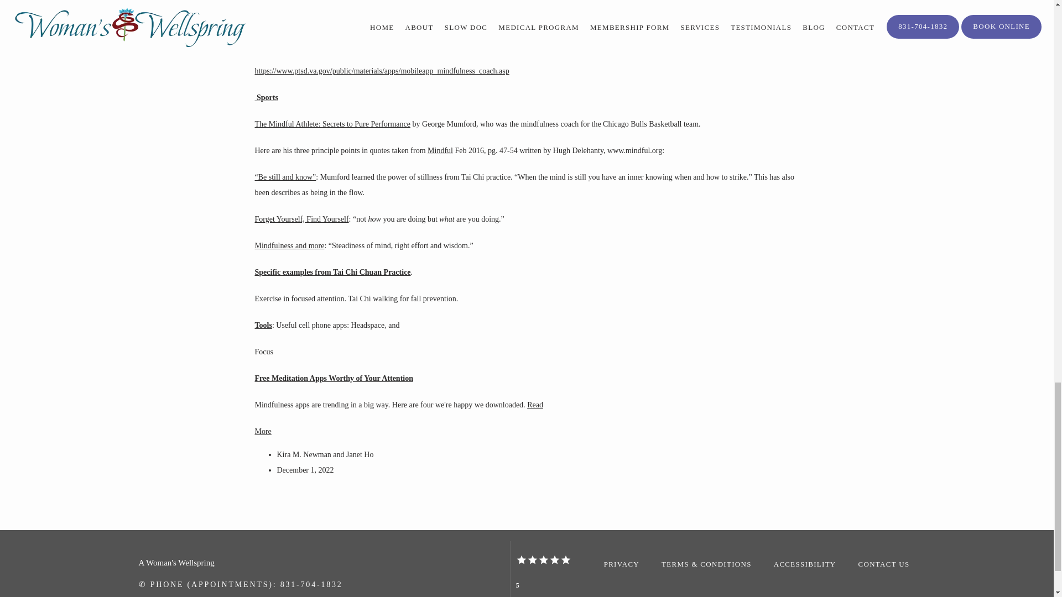 The width and height of the screenshot is (1062, 597). What do you see at coordinates (262, 431) in the screenshot?
I see `More` at bounding box center [262, 431].